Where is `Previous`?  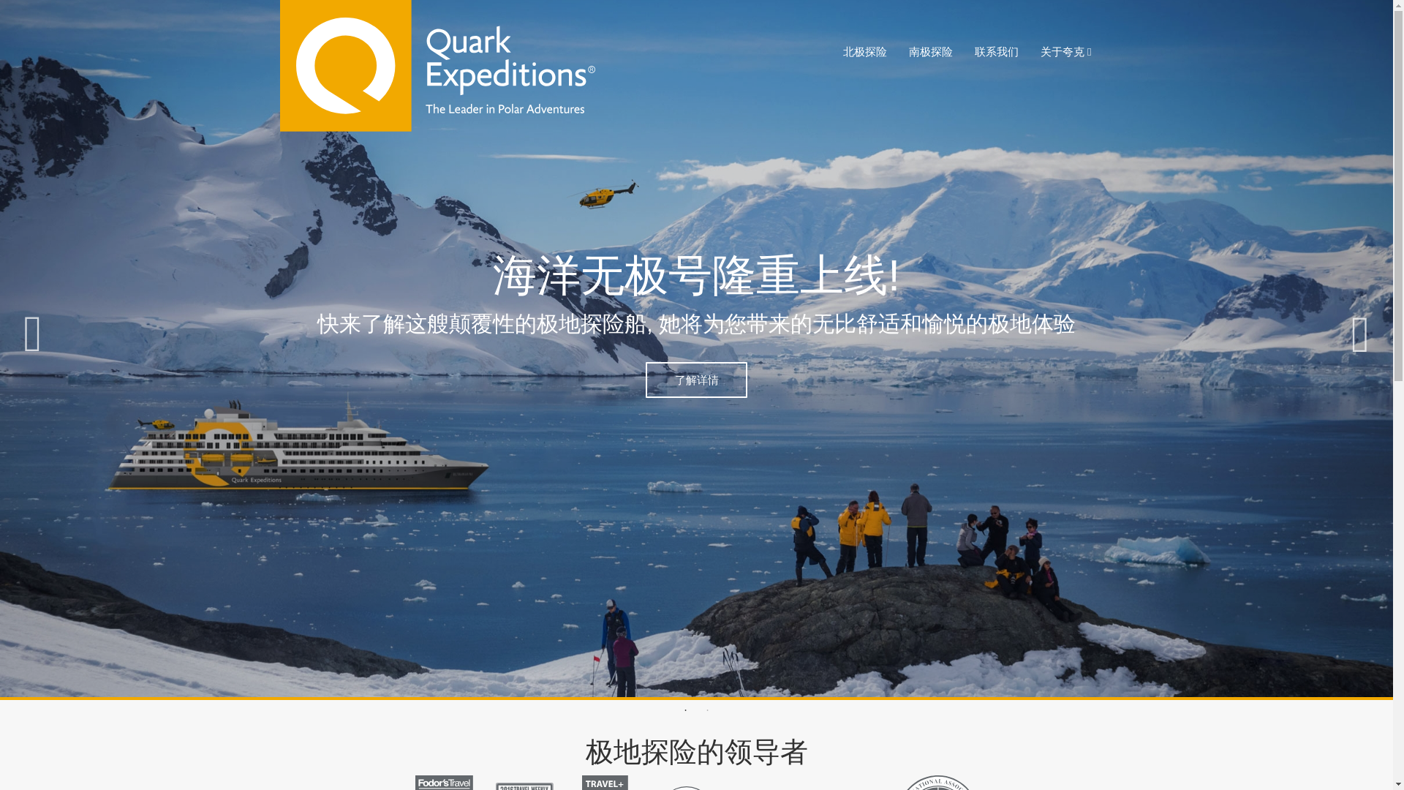
Previous is located at coordinates (35, 336).